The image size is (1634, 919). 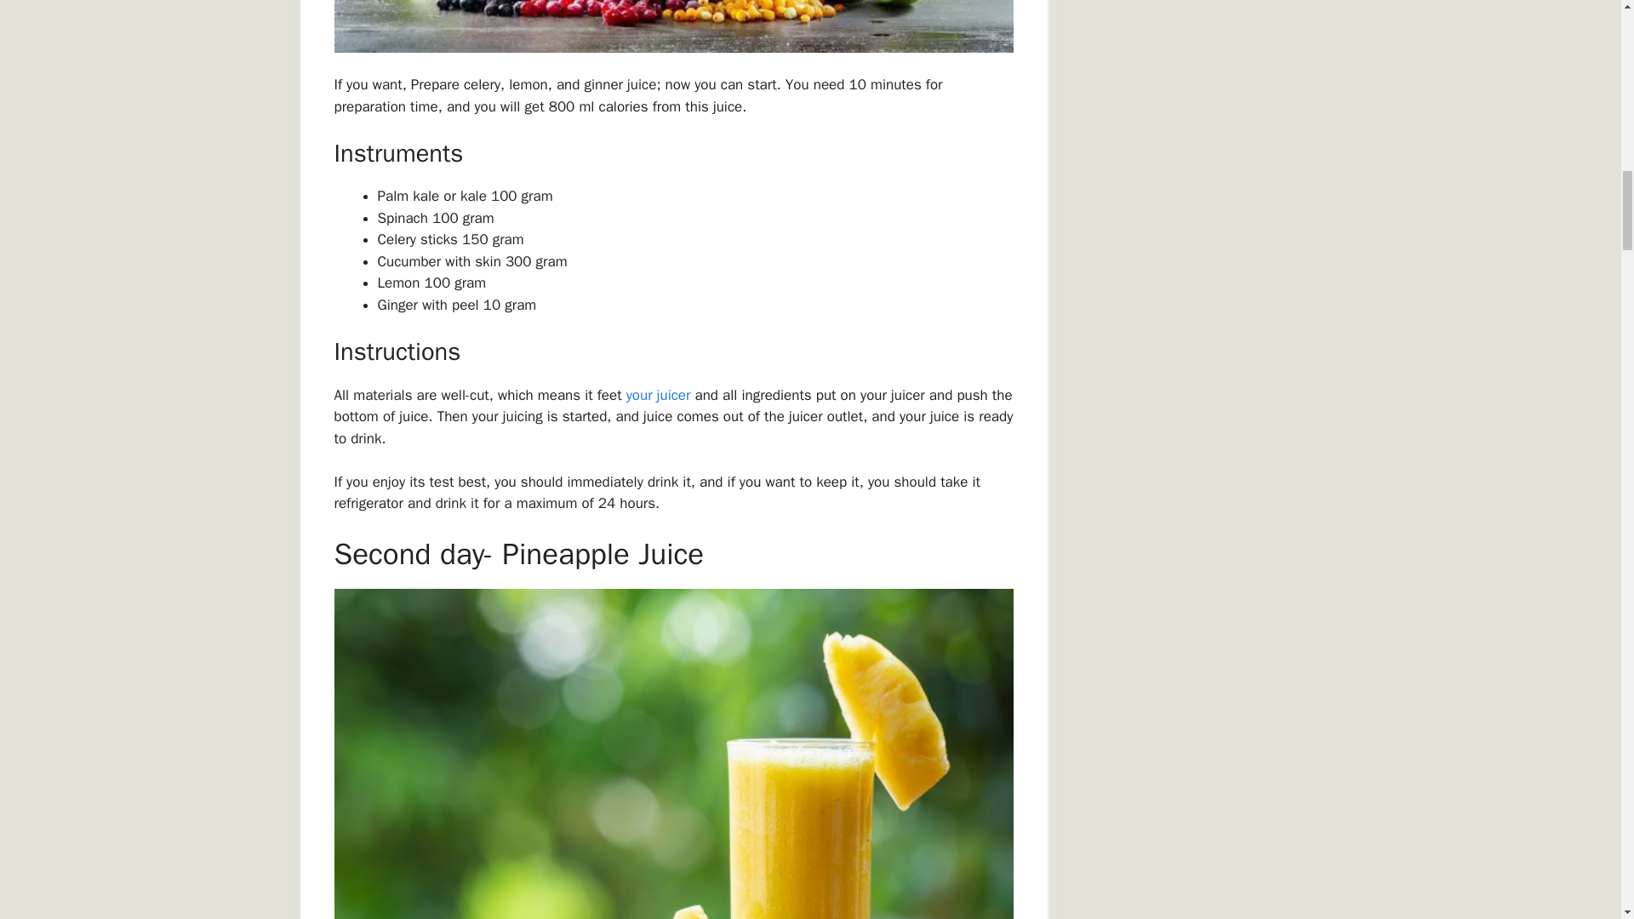 I want to click on your juicer, so click(x=659, y=395).